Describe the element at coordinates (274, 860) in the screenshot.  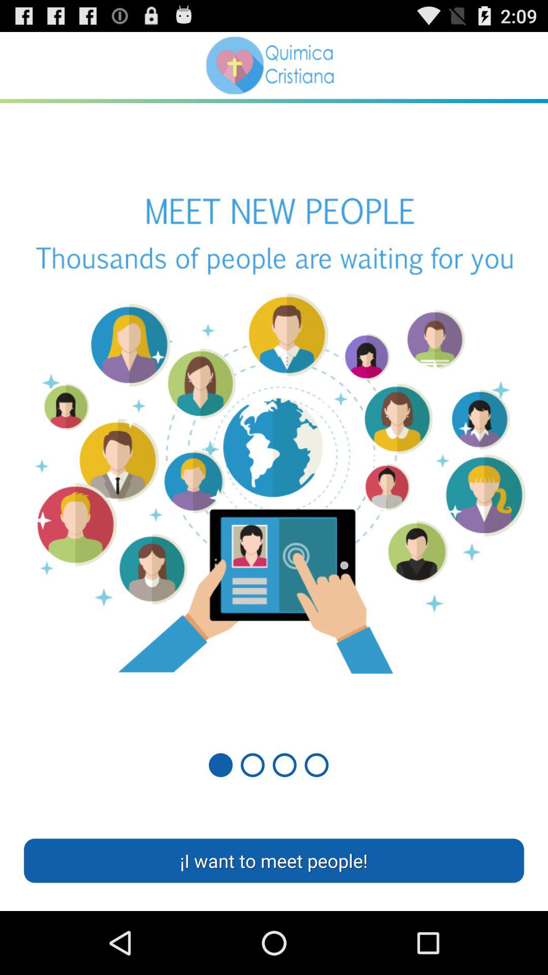
I see `jump to the i want to item` at that location.